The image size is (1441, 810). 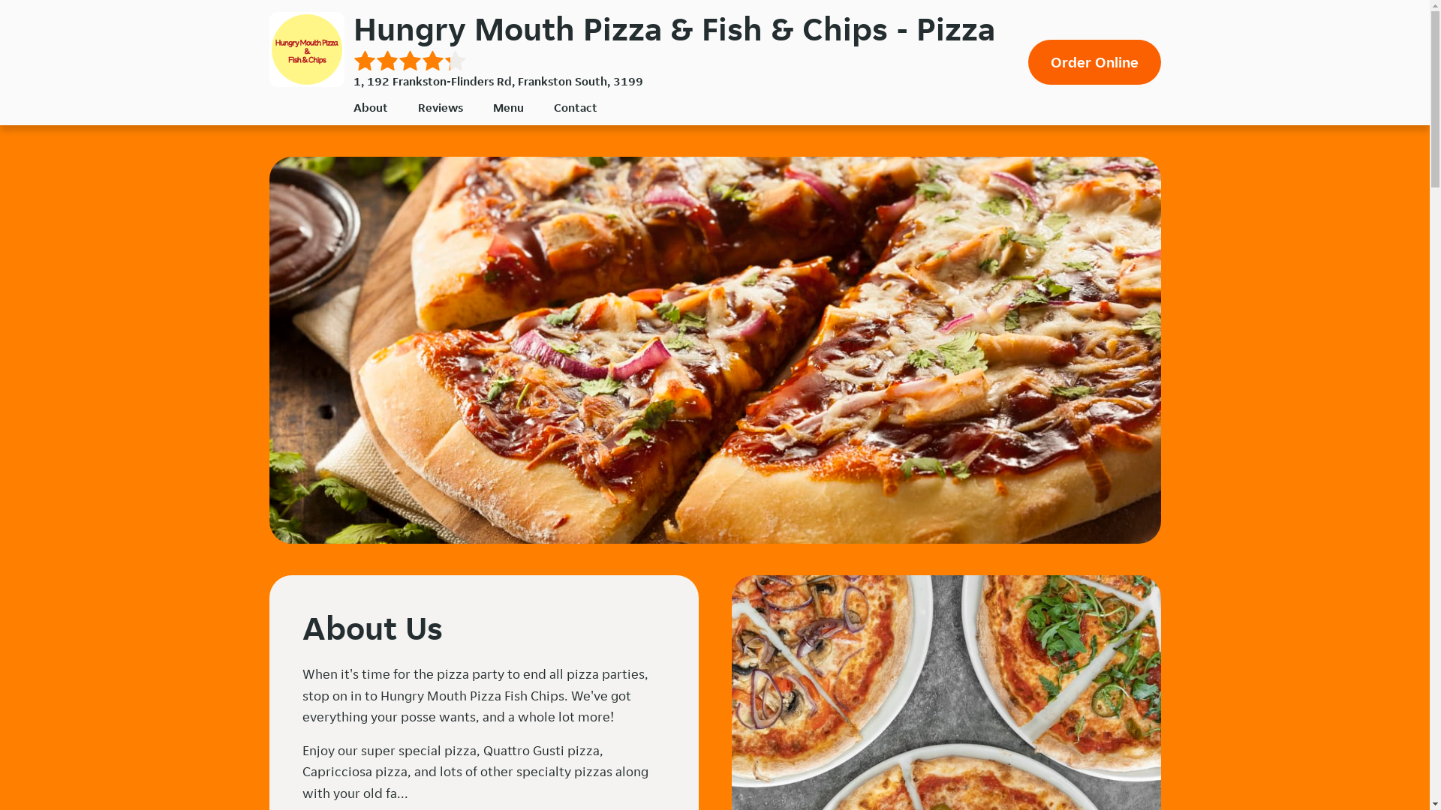 What do you see at coordinates (576, 108) in the screenshot?
I see `Contact` at bounding box center [576, 108].